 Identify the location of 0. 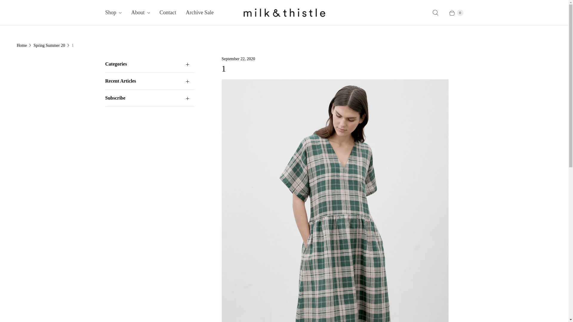
(453, 13).